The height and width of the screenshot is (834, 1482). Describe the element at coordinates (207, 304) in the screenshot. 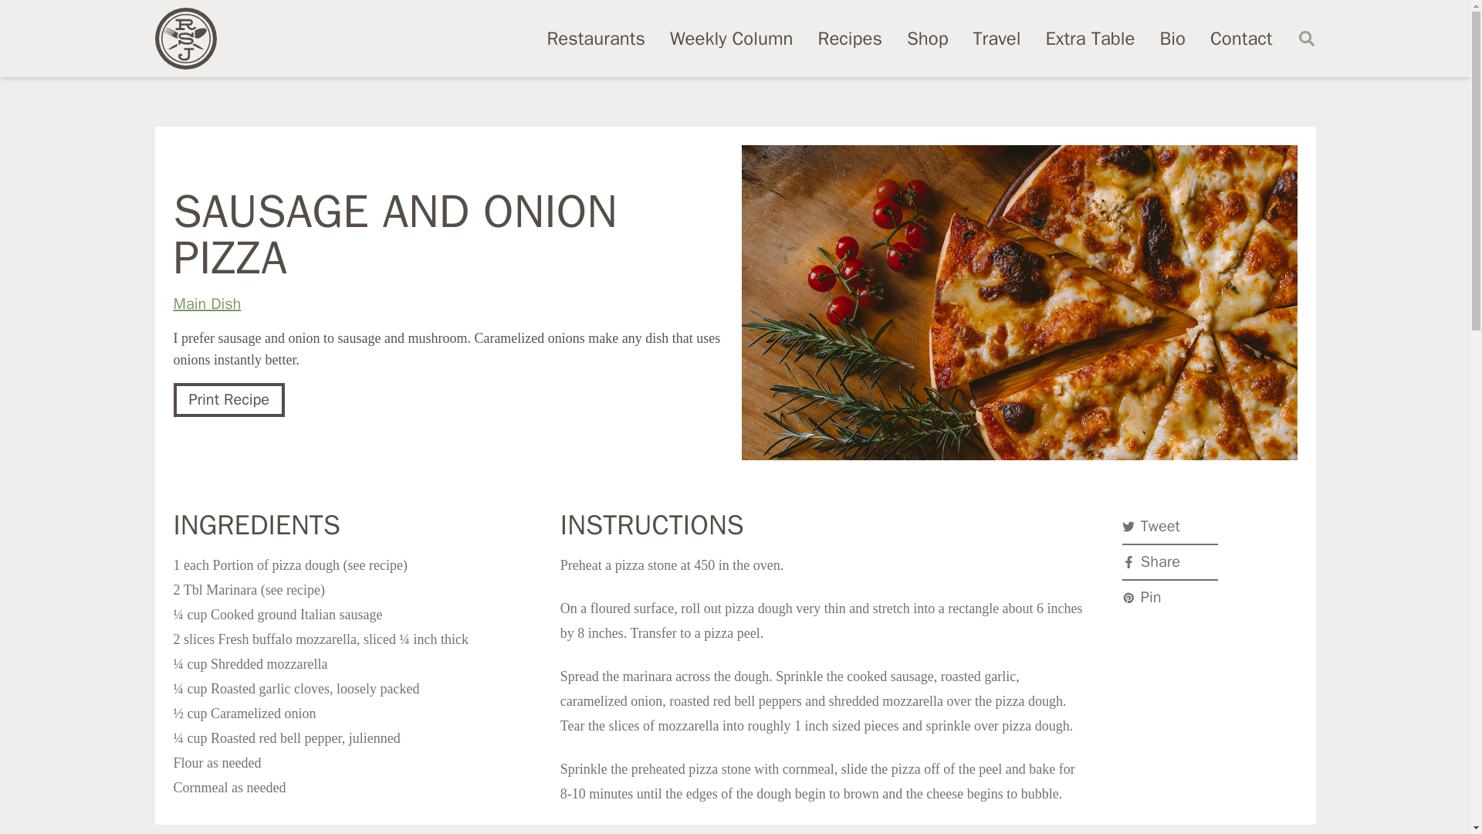

I see `Main Dish` at that location.